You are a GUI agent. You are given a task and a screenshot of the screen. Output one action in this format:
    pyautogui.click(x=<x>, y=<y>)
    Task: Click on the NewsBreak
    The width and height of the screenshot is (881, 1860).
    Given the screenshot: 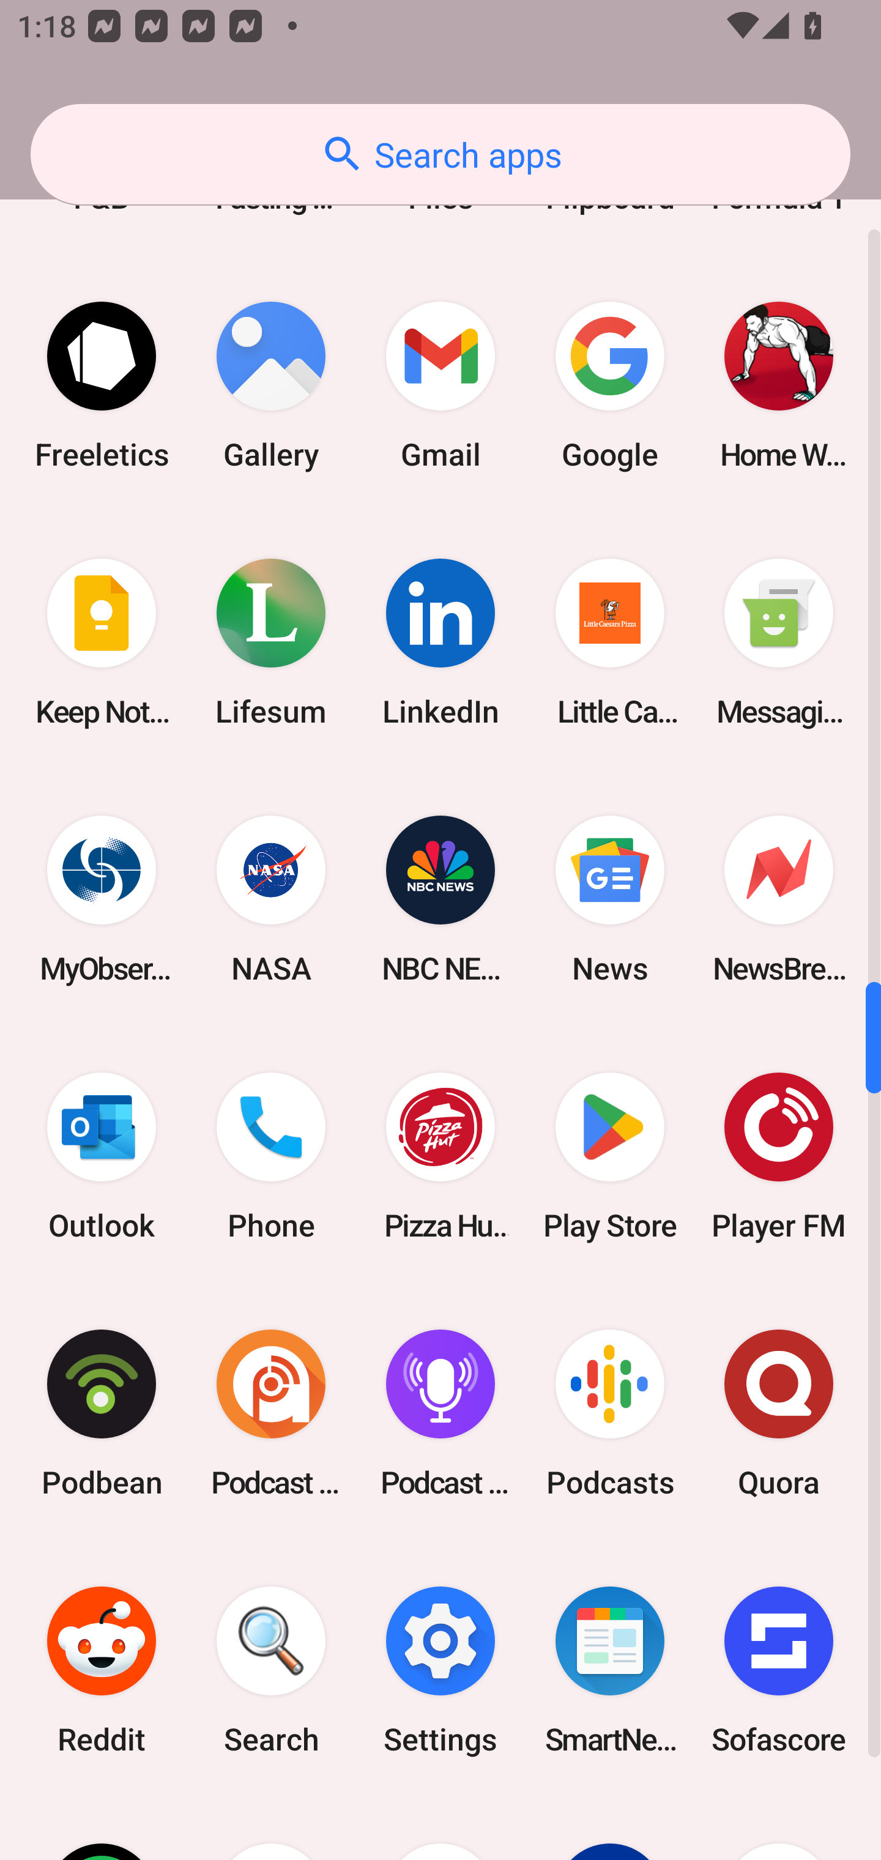 What is the action you would take?
    pyautogui.click(x=779, y=899)
    